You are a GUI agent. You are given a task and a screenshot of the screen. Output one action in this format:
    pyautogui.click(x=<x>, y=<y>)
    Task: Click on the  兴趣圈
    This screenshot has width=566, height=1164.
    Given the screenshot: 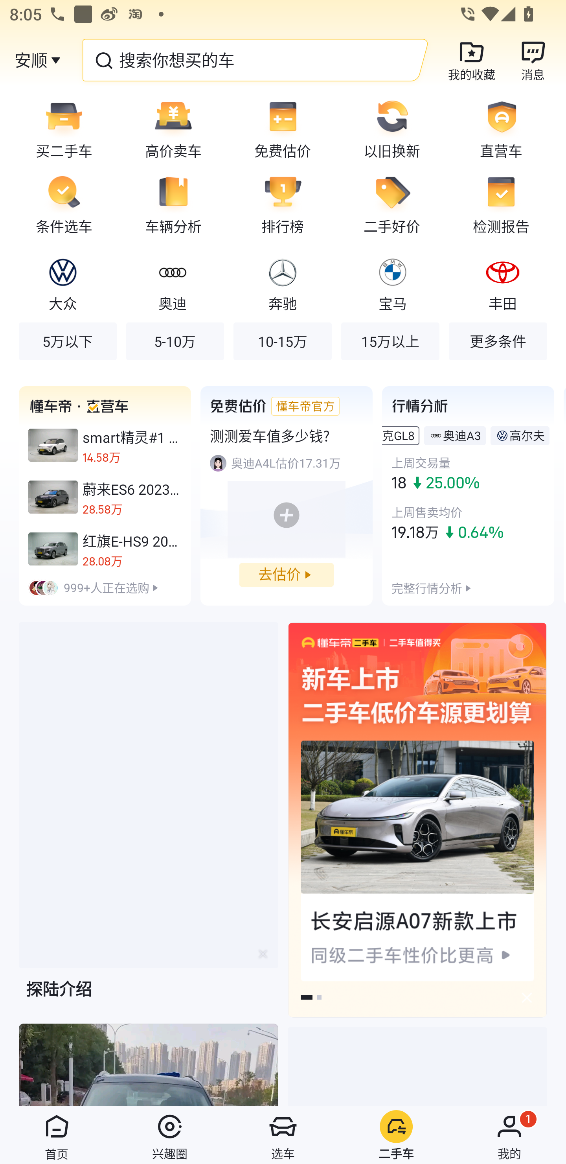 What is the action you would take?
    pyautogui.click(x=170, y=1135)
    